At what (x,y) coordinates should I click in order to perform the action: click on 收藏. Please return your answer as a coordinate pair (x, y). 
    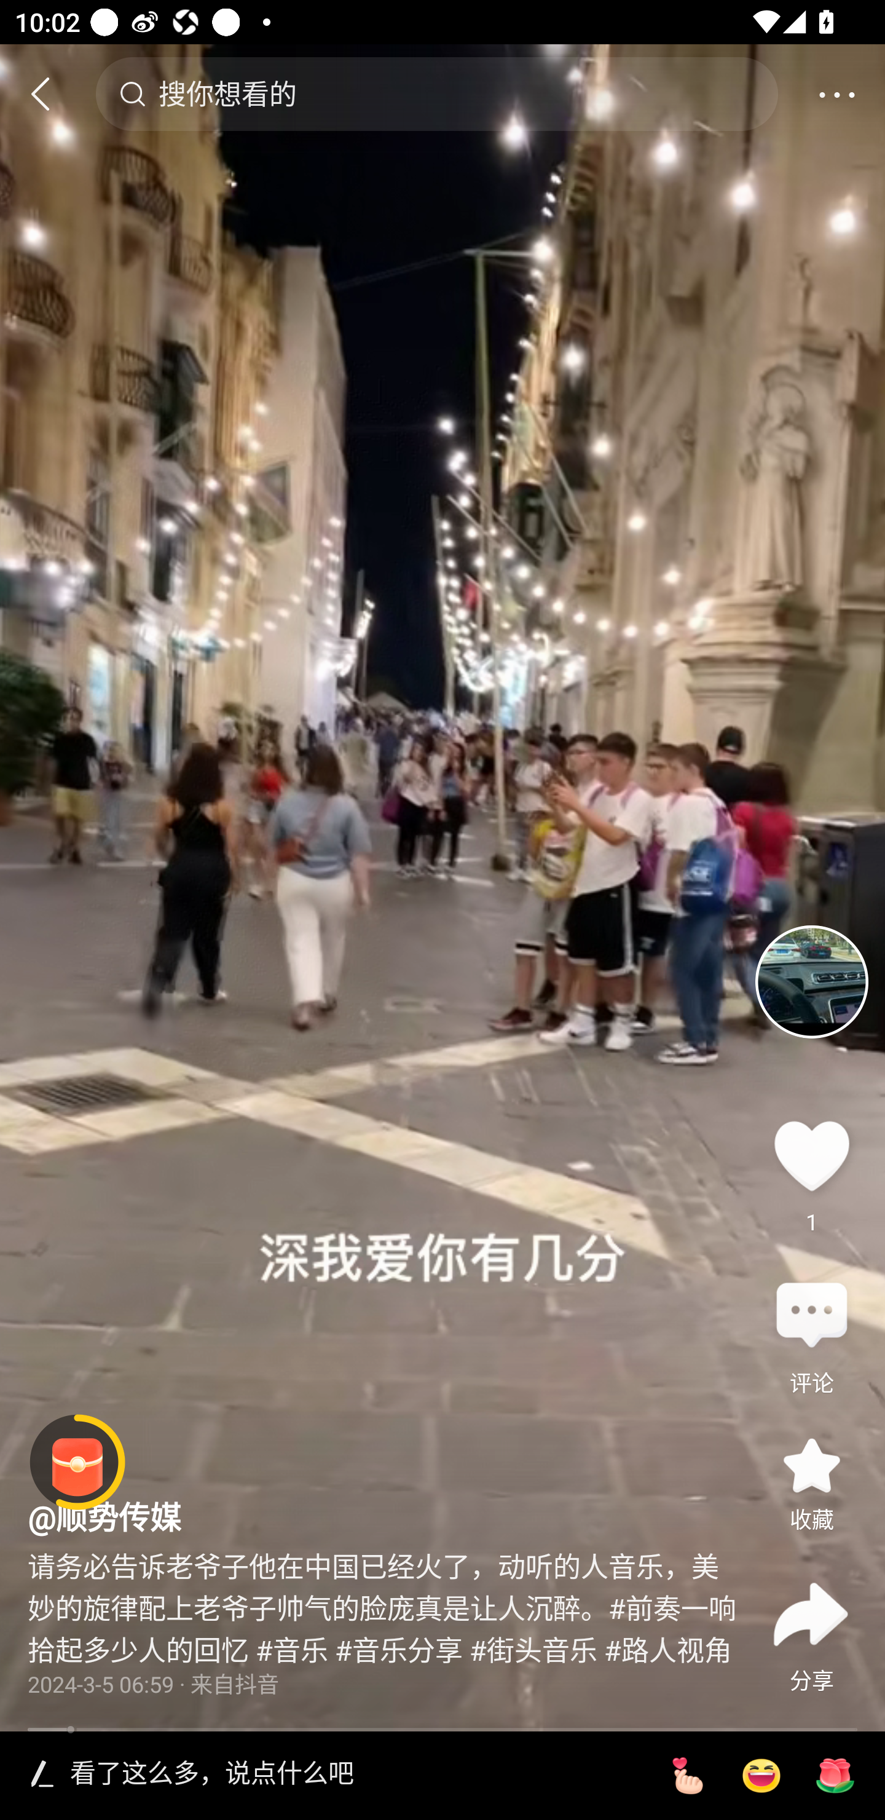
    Looking at the image, I should click on (811, 1466).